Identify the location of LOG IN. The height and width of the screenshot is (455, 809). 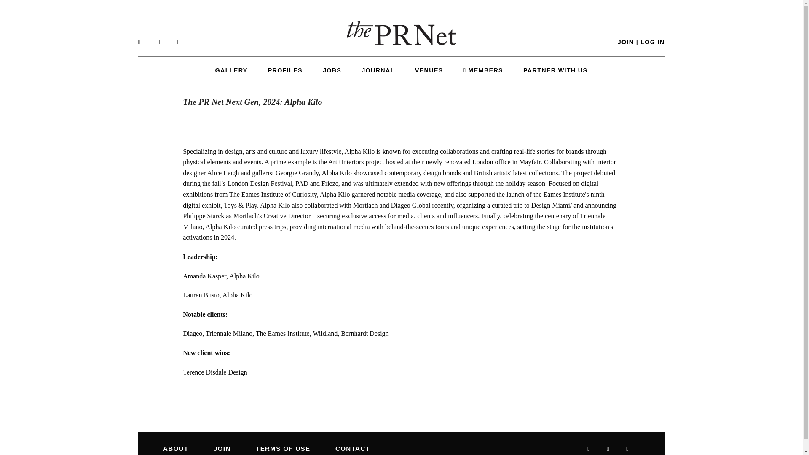
(652, 42).